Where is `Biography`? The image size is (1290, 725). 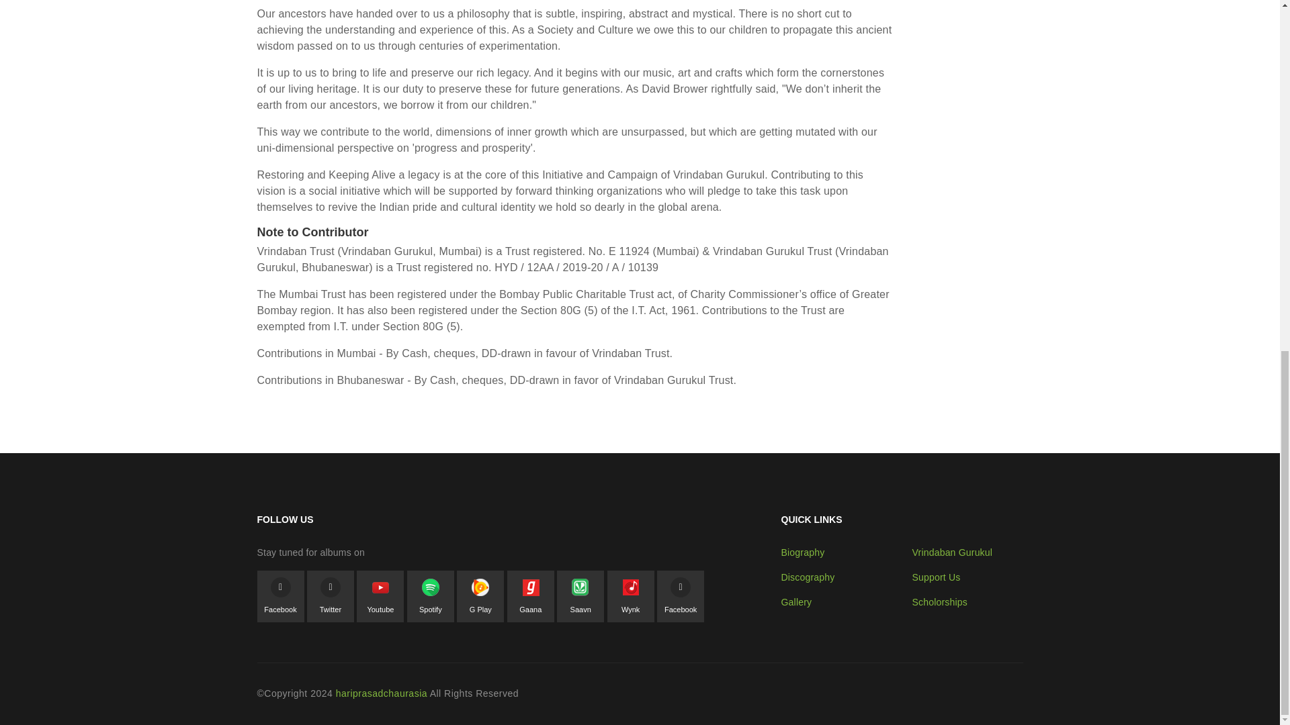 Biography is located at coordinates (802, 552).